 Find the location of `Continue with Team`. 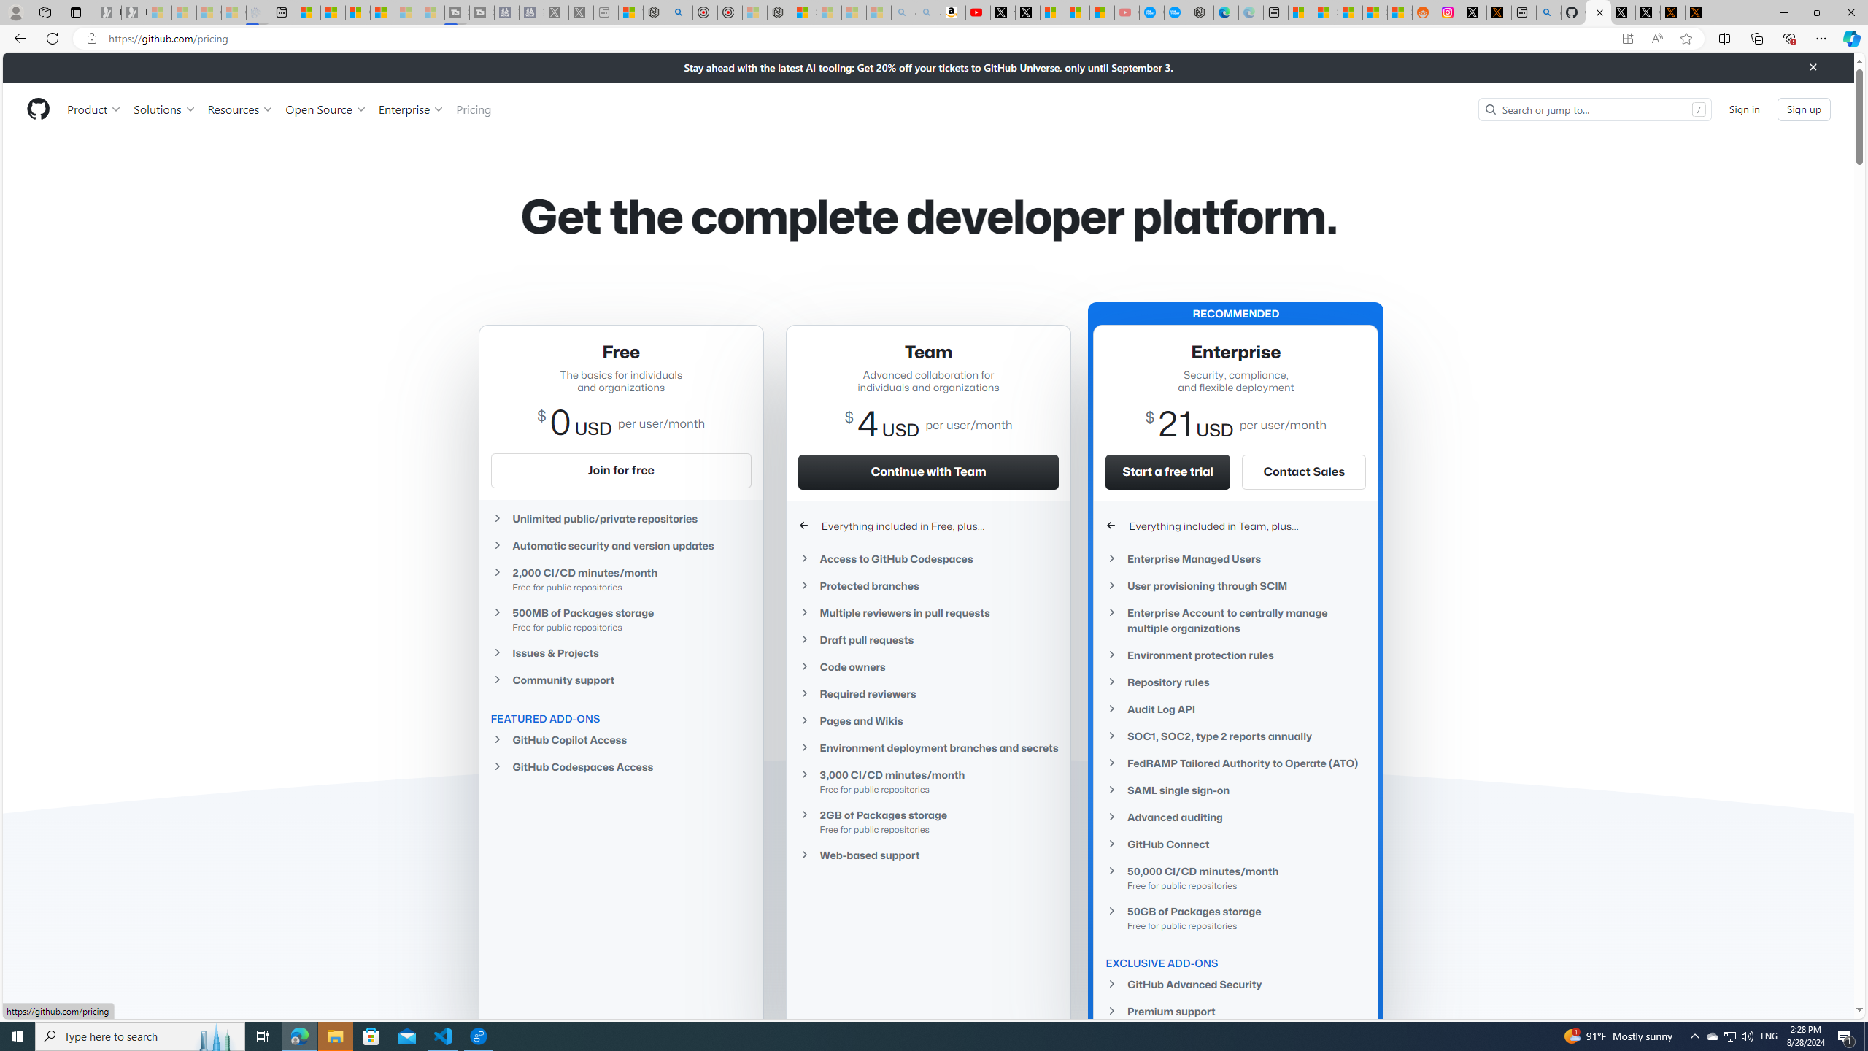

Continue with Team is located at coordinates (928, 471).